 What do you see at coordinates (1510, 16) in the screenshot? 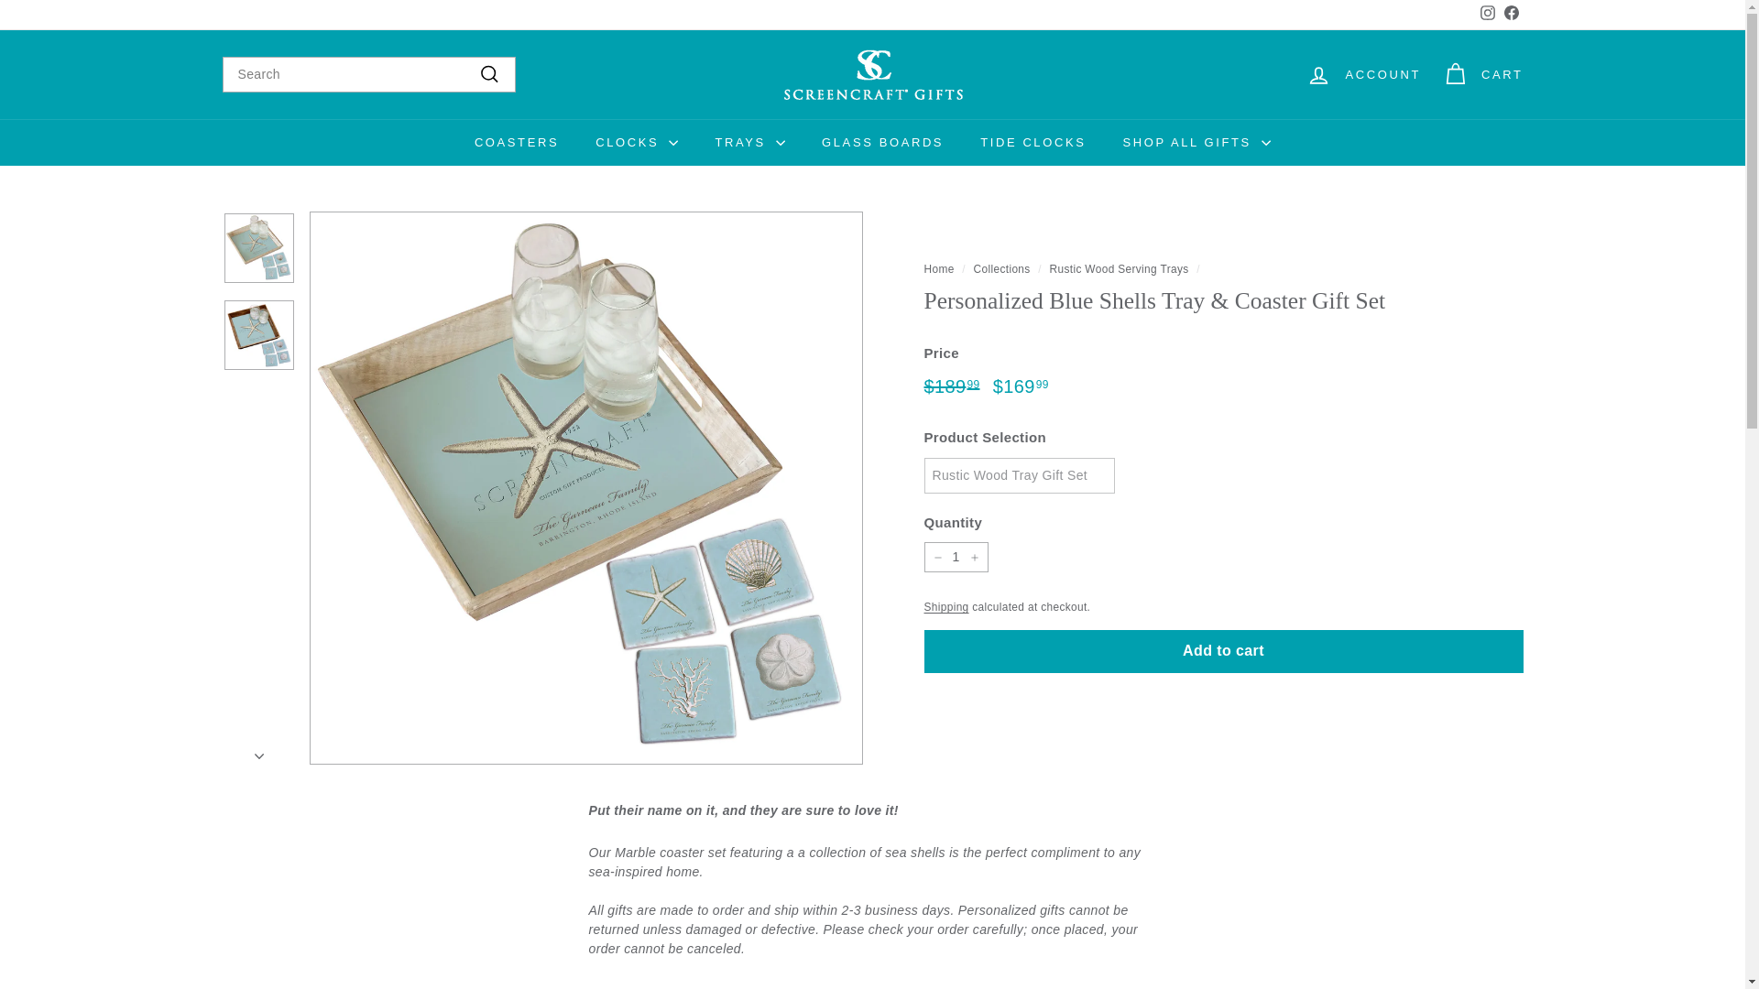
I see `GLASS BOARDS` at bounding box center [1510, 16].